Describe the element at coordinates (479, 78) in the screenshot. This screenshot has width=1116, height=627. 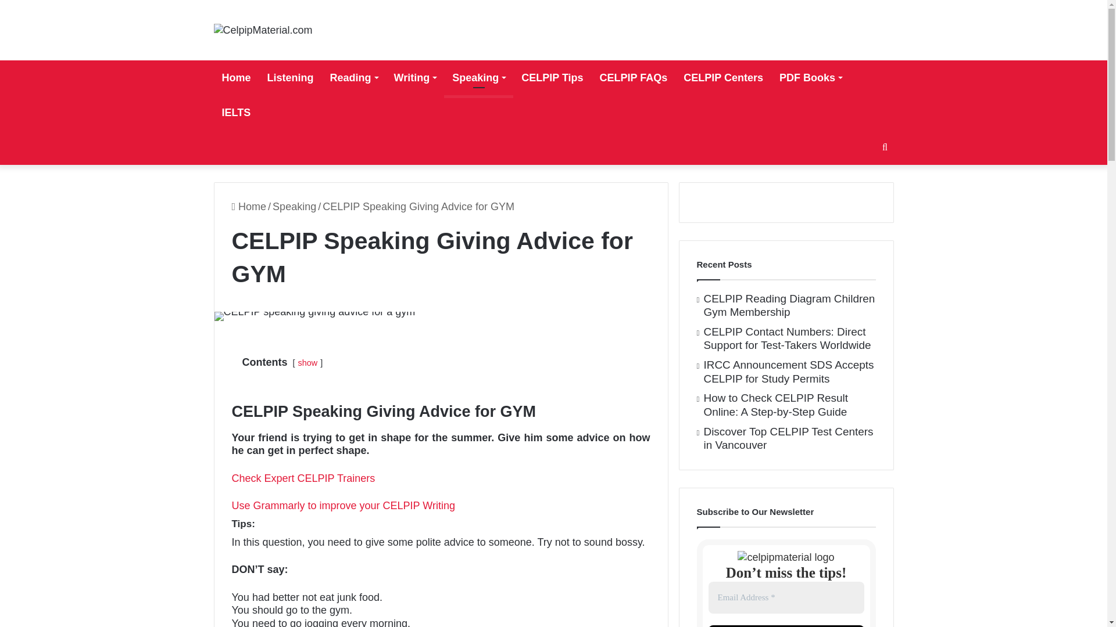
I see `Speaking` at that location.